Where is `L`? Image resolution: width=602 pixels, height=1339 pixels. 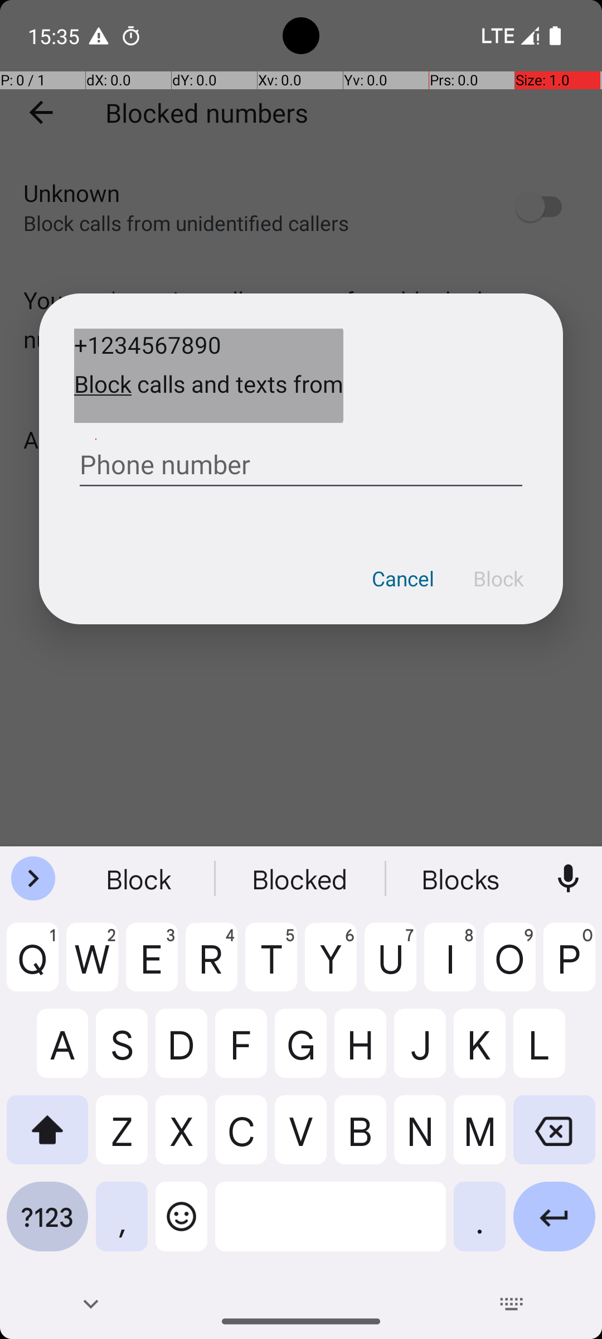 L is located at coordinates (554, 1052).